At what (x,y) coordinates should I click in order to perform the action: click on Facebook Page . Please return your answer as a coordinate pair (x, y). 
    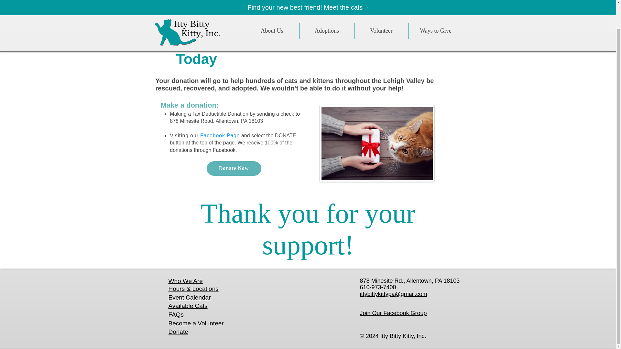
    Looking at the image, I should click on (221, 135).